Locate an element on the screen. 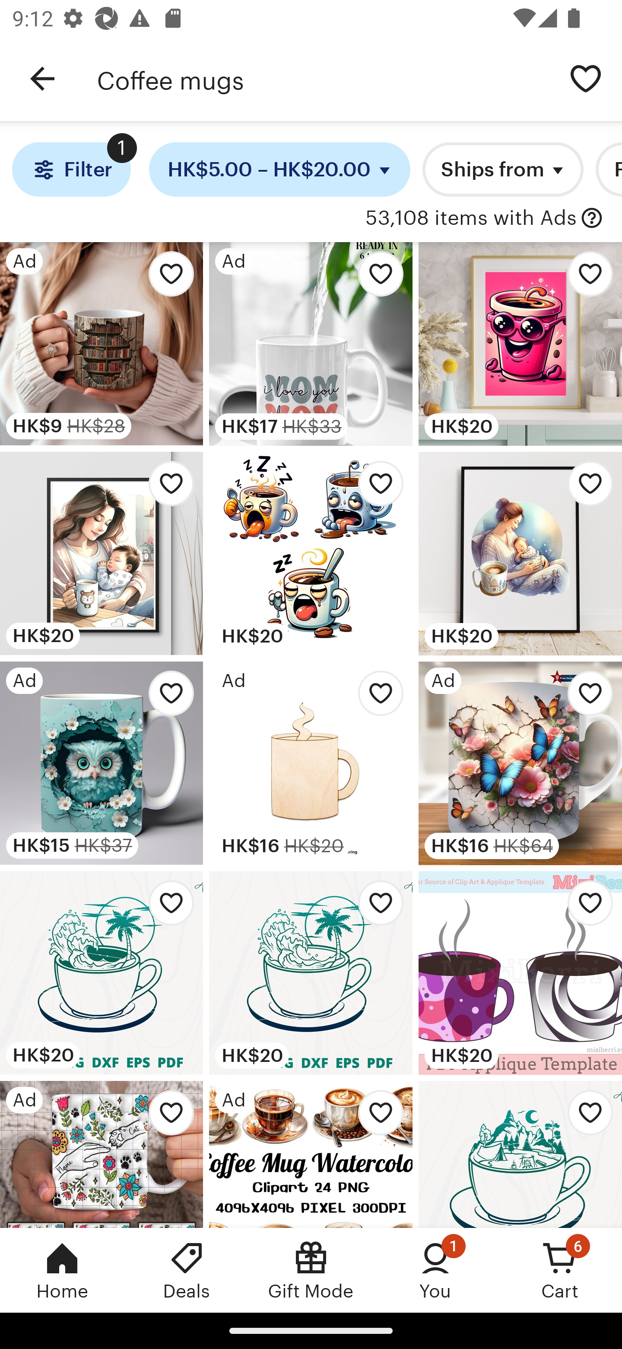  You, 1 new notification You is located at coordinates (435, 1270).